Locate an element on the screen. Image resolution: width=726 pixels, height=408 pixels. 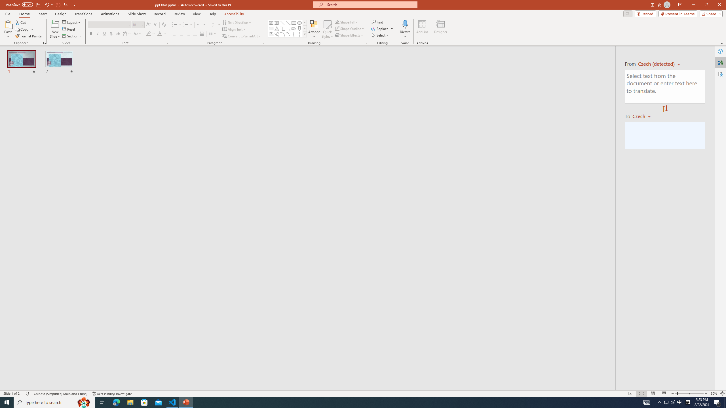
Wikipedia, the free encyclopedia is located at coordinates (124, 39).